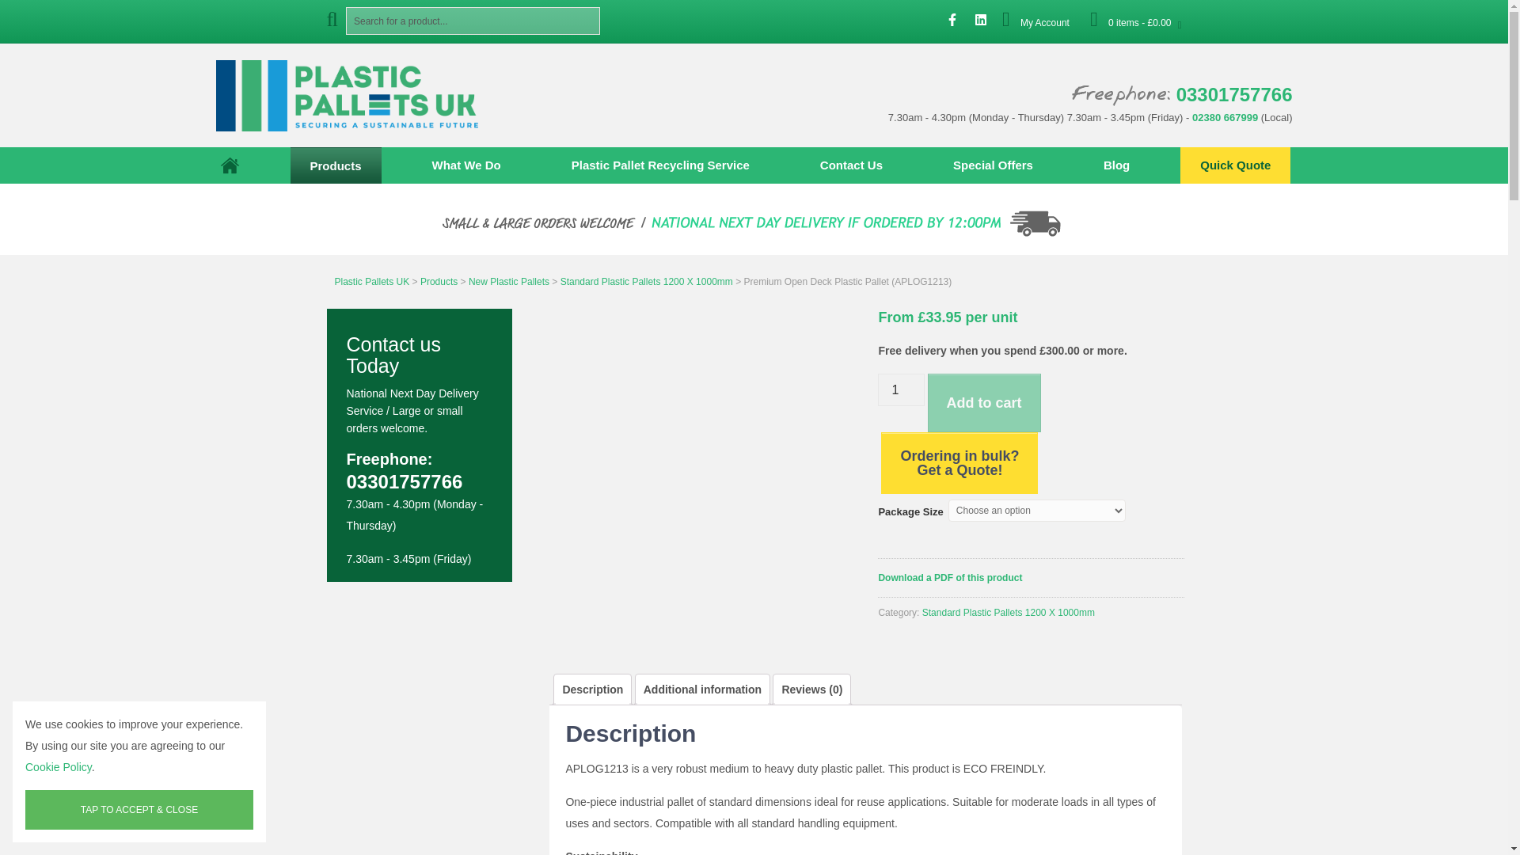  What do you see at coordinates (901, 389) in the screenshot?
I see `Qty` at bounding box center [901, 389].